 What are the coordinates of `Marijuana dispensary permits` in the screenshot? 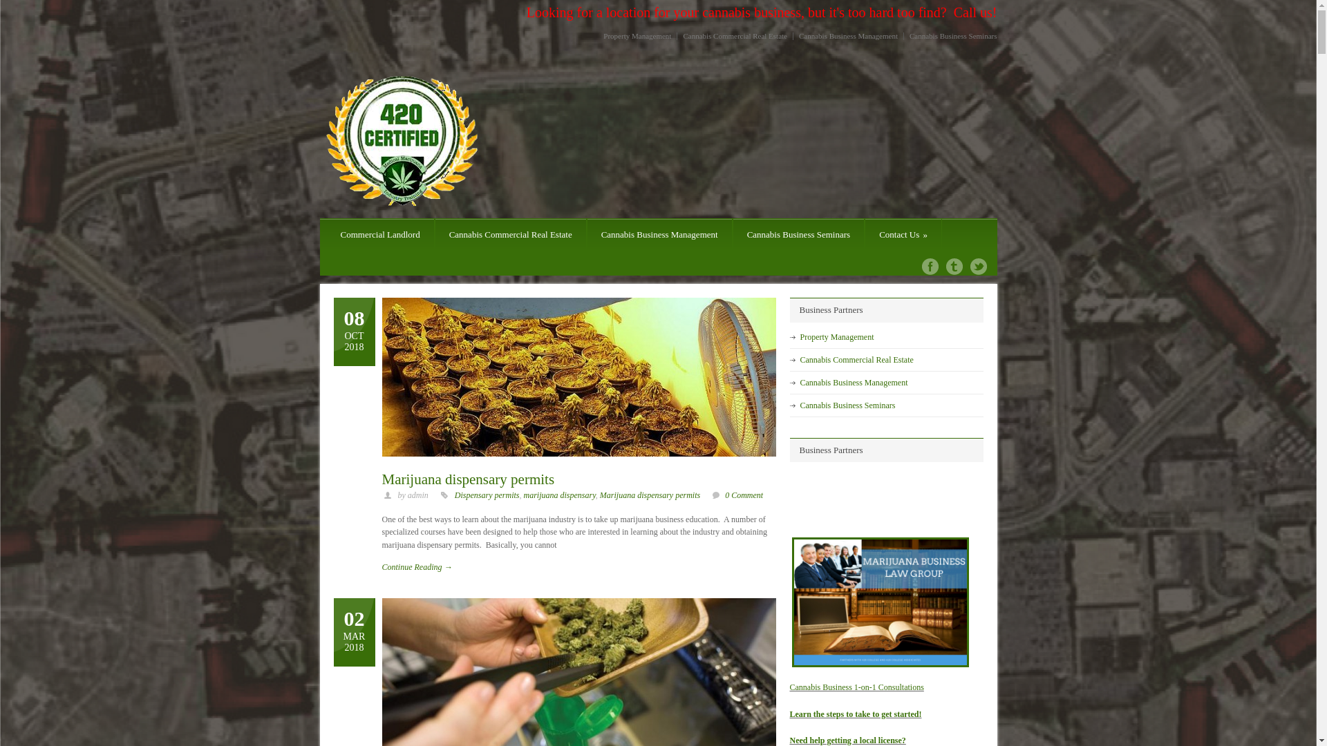 It's located at (468, 479).